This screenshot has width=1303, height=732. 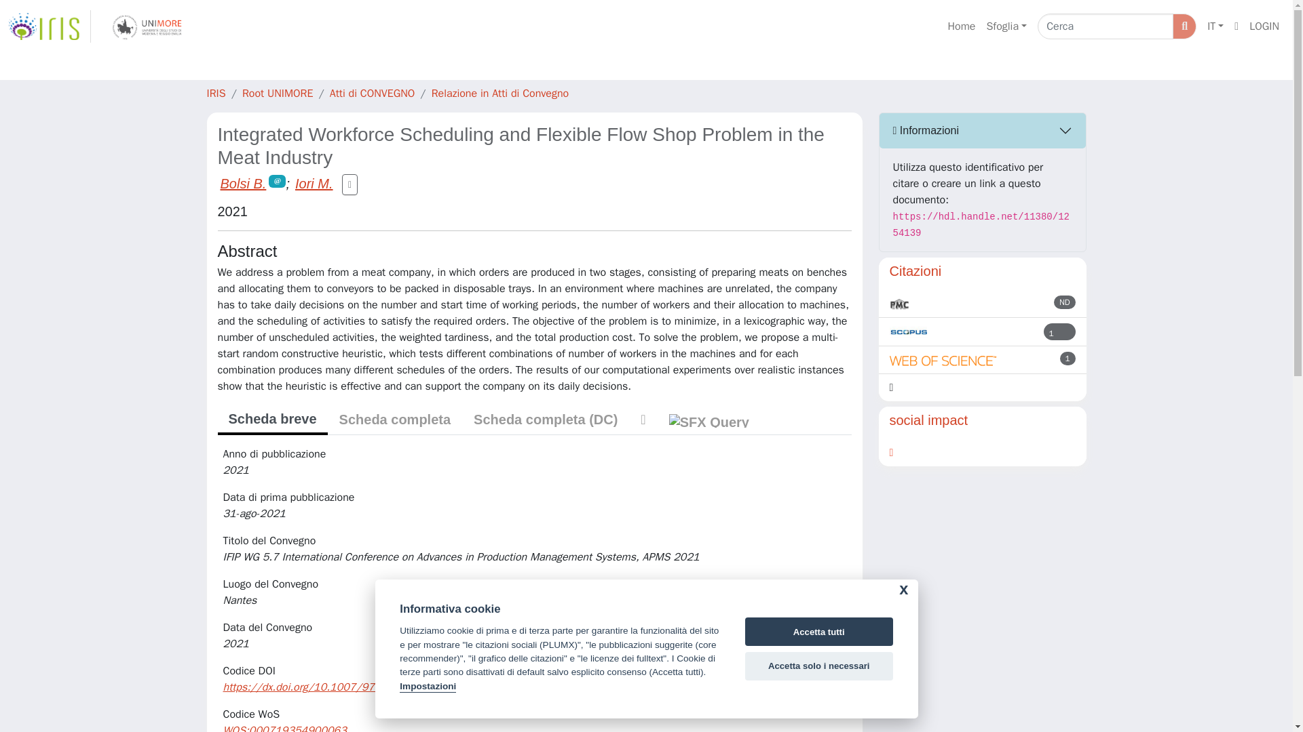 I want to click on Corresponding author, so click(x=277, y=180).